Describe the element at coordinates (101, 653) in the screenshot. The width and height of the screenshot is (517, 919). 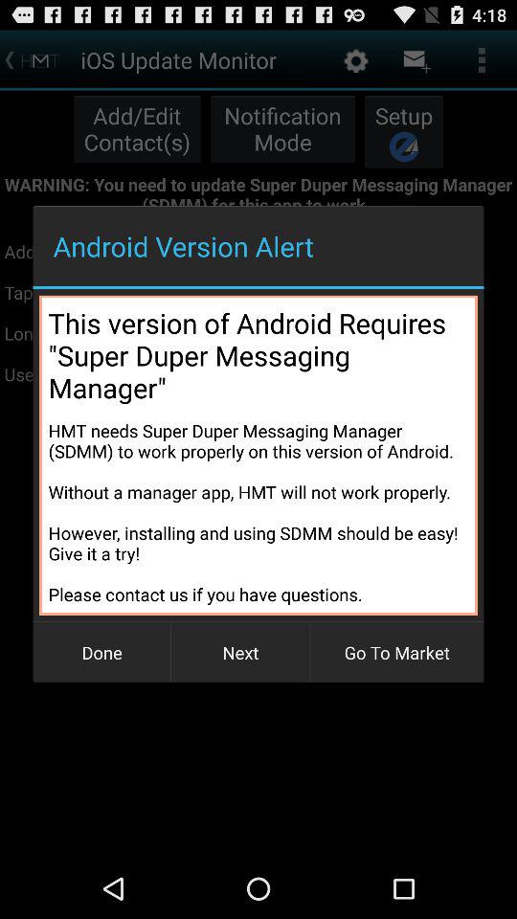
I see `select done button` at that location.